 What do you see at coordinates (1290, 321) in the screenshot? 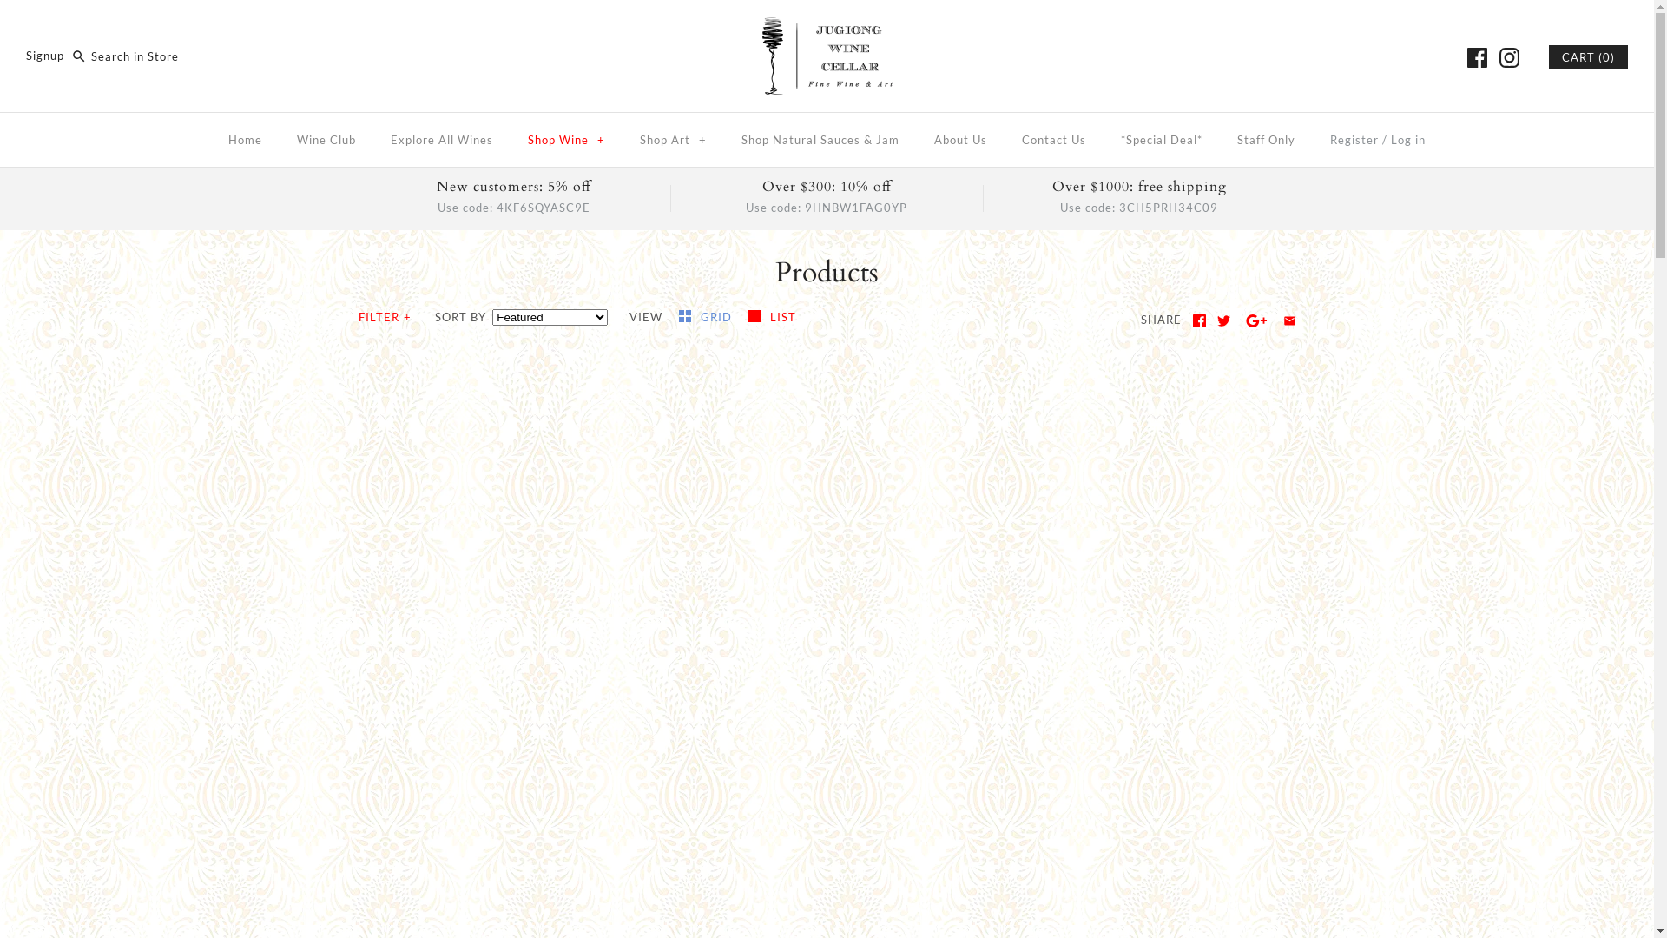
I see `Email` at bounding box center [1290, 321].